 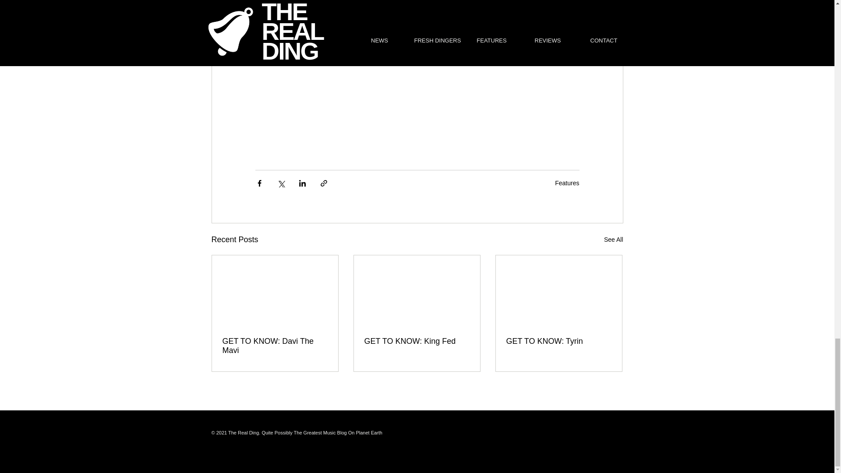 I want to click on GET TO KNOW: Tyrin, so click(x=558, y=341).